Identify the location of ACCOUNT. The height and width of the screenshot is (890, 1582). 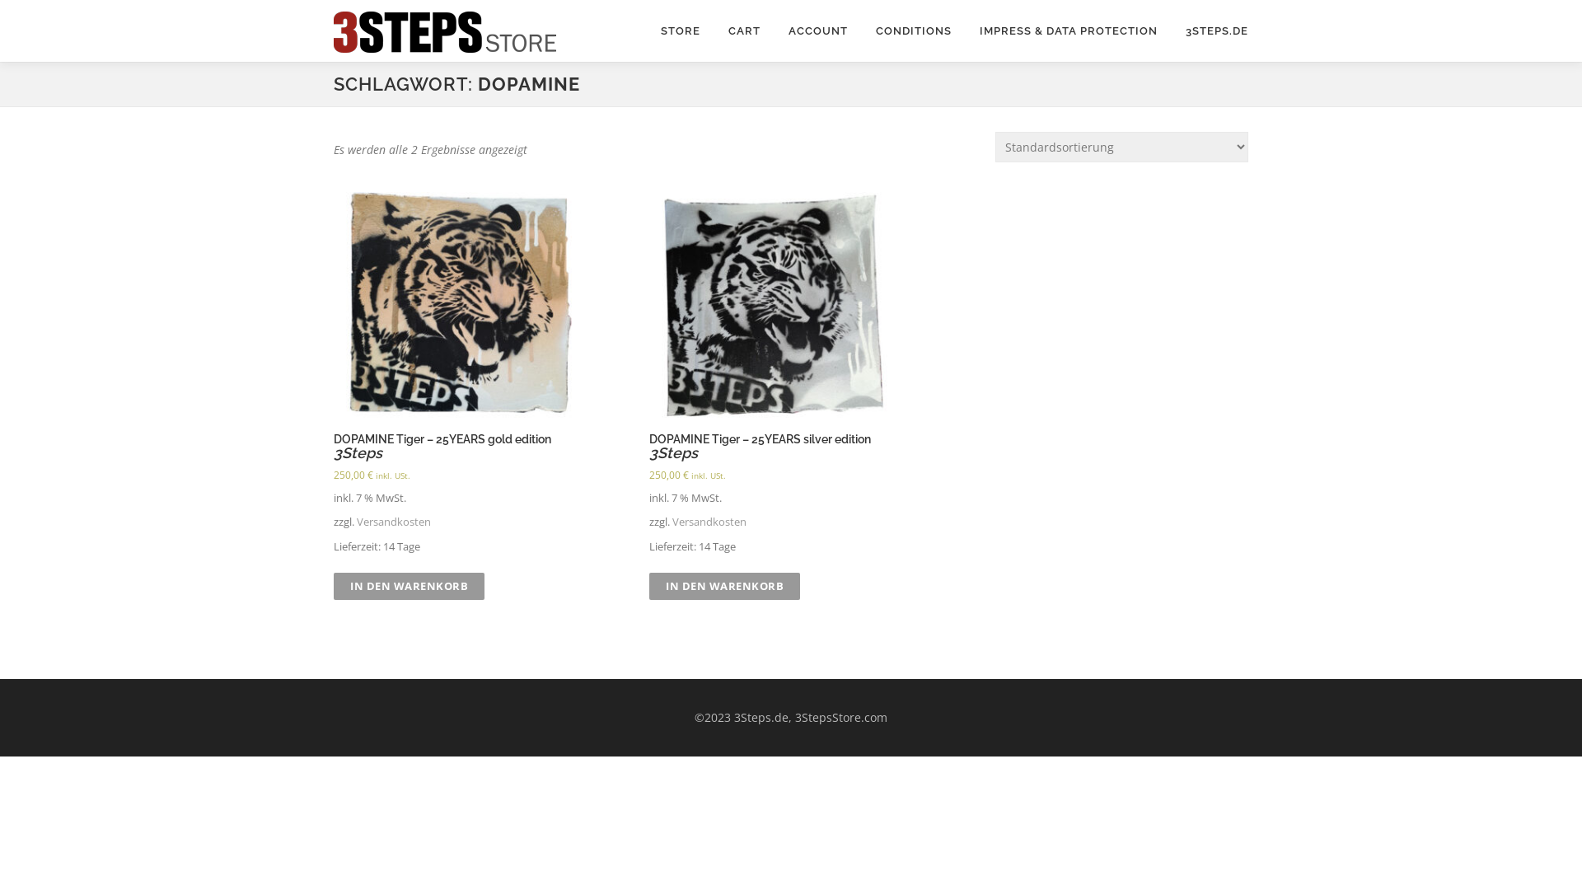
(818, 31).